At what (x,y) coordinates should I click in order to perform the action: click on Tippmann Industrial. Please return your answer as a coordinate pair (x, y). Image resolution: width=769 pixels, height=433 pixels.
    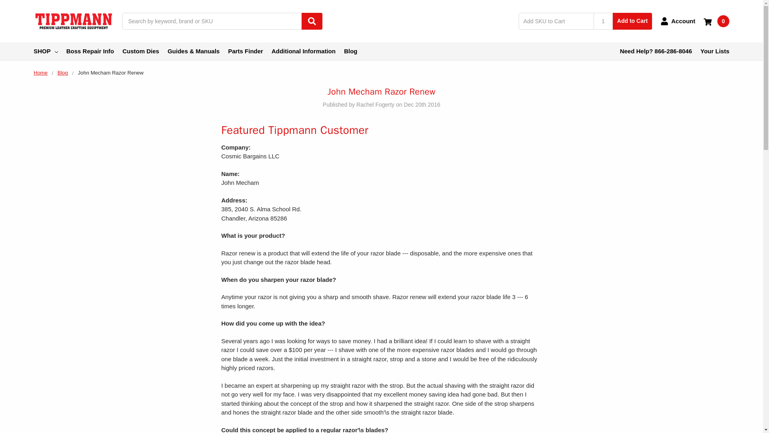
    Looking at the image, I should click on (74, 21).